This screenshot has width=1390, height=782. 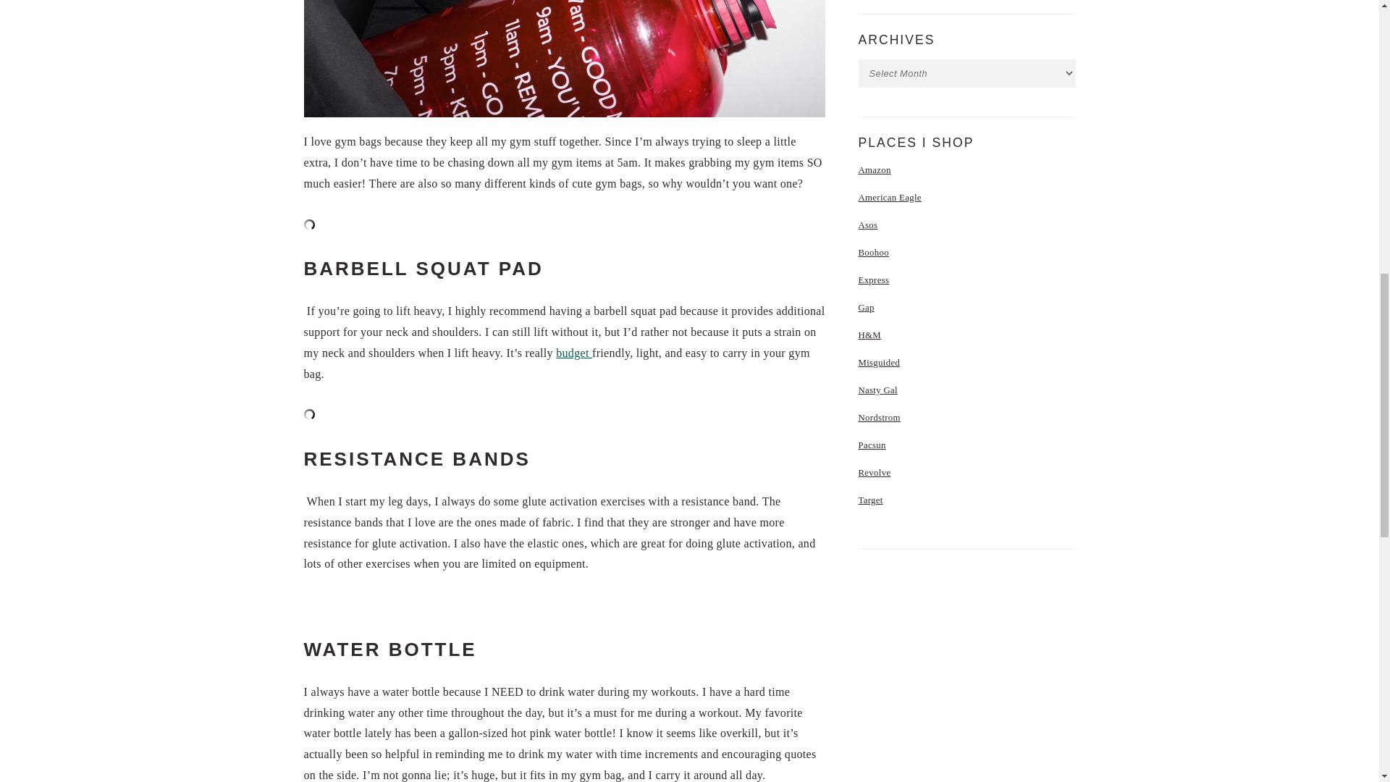 What do you see at coordinates (866, 307) in the screenshot?
I see `Gap` at bounding box center [866, 307].